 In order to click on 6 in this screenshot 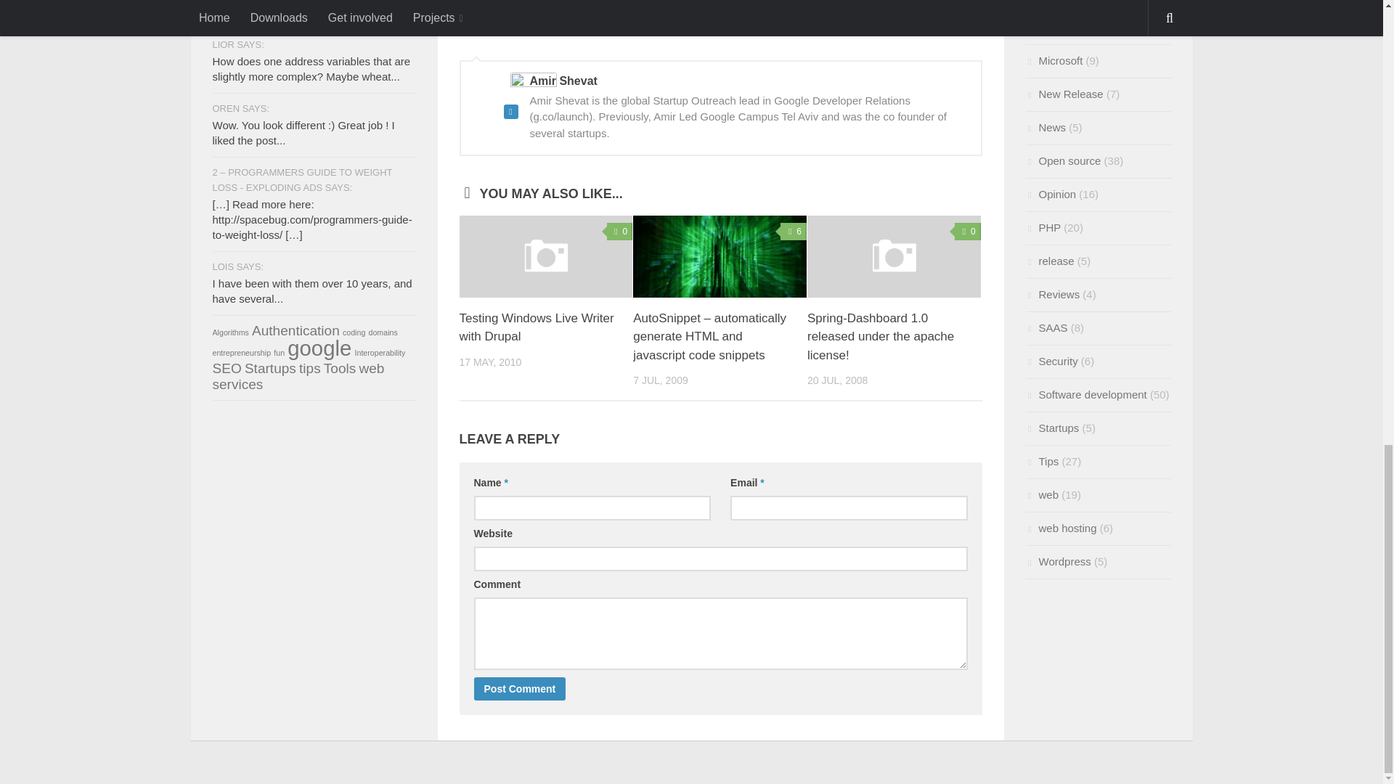, I will do `click(794, 231)`.